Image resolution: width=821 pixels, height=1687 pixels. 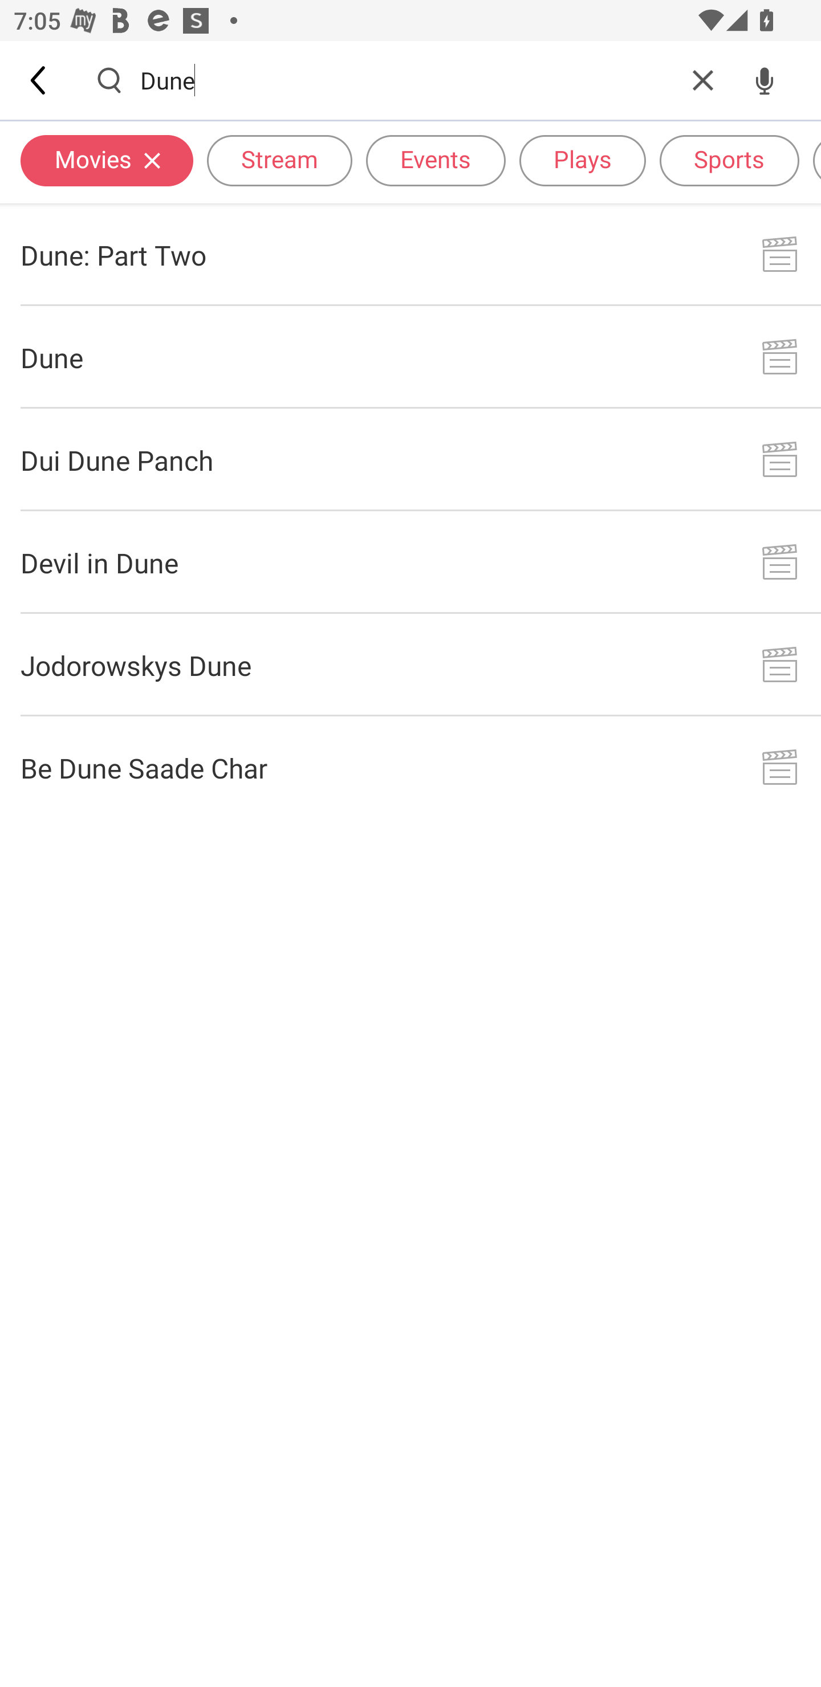 What do you see at coordinates (410, 357) in the screenshot?
I see `Dune` at bounding box center [410, 357].